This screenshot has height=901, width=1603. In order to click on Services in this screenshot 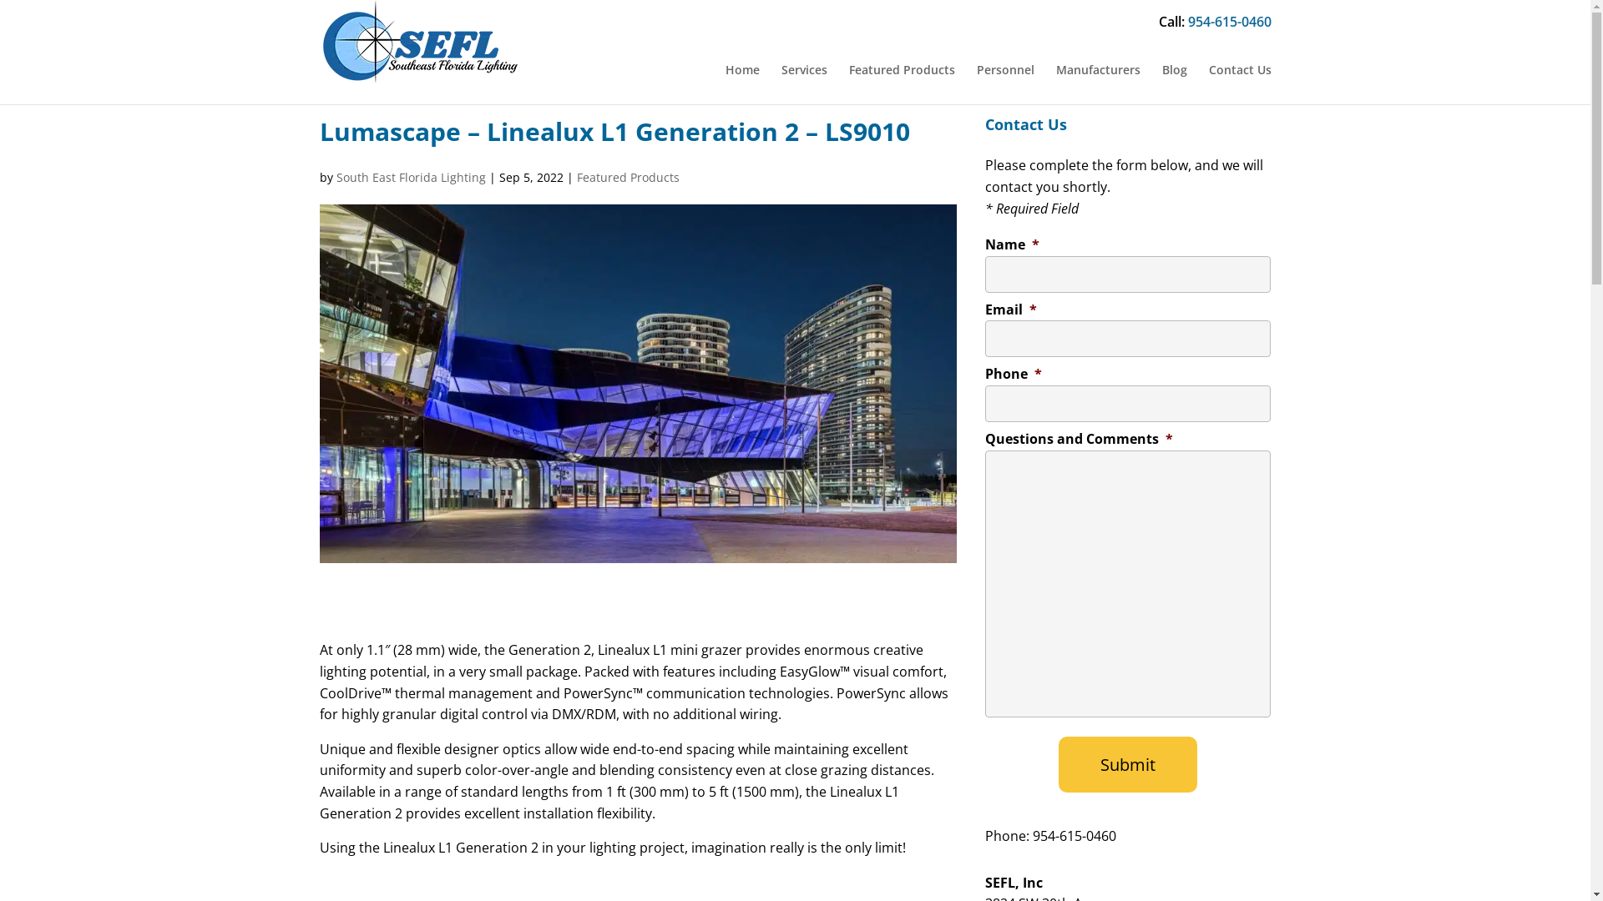, I will do `click(805, 70)`.